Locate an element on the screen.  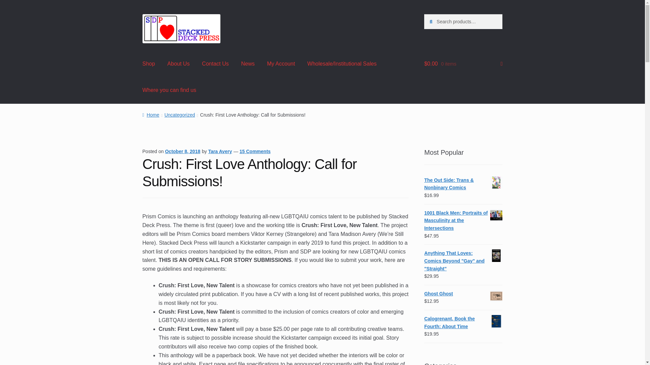
News is located at coordinates (248, 64).